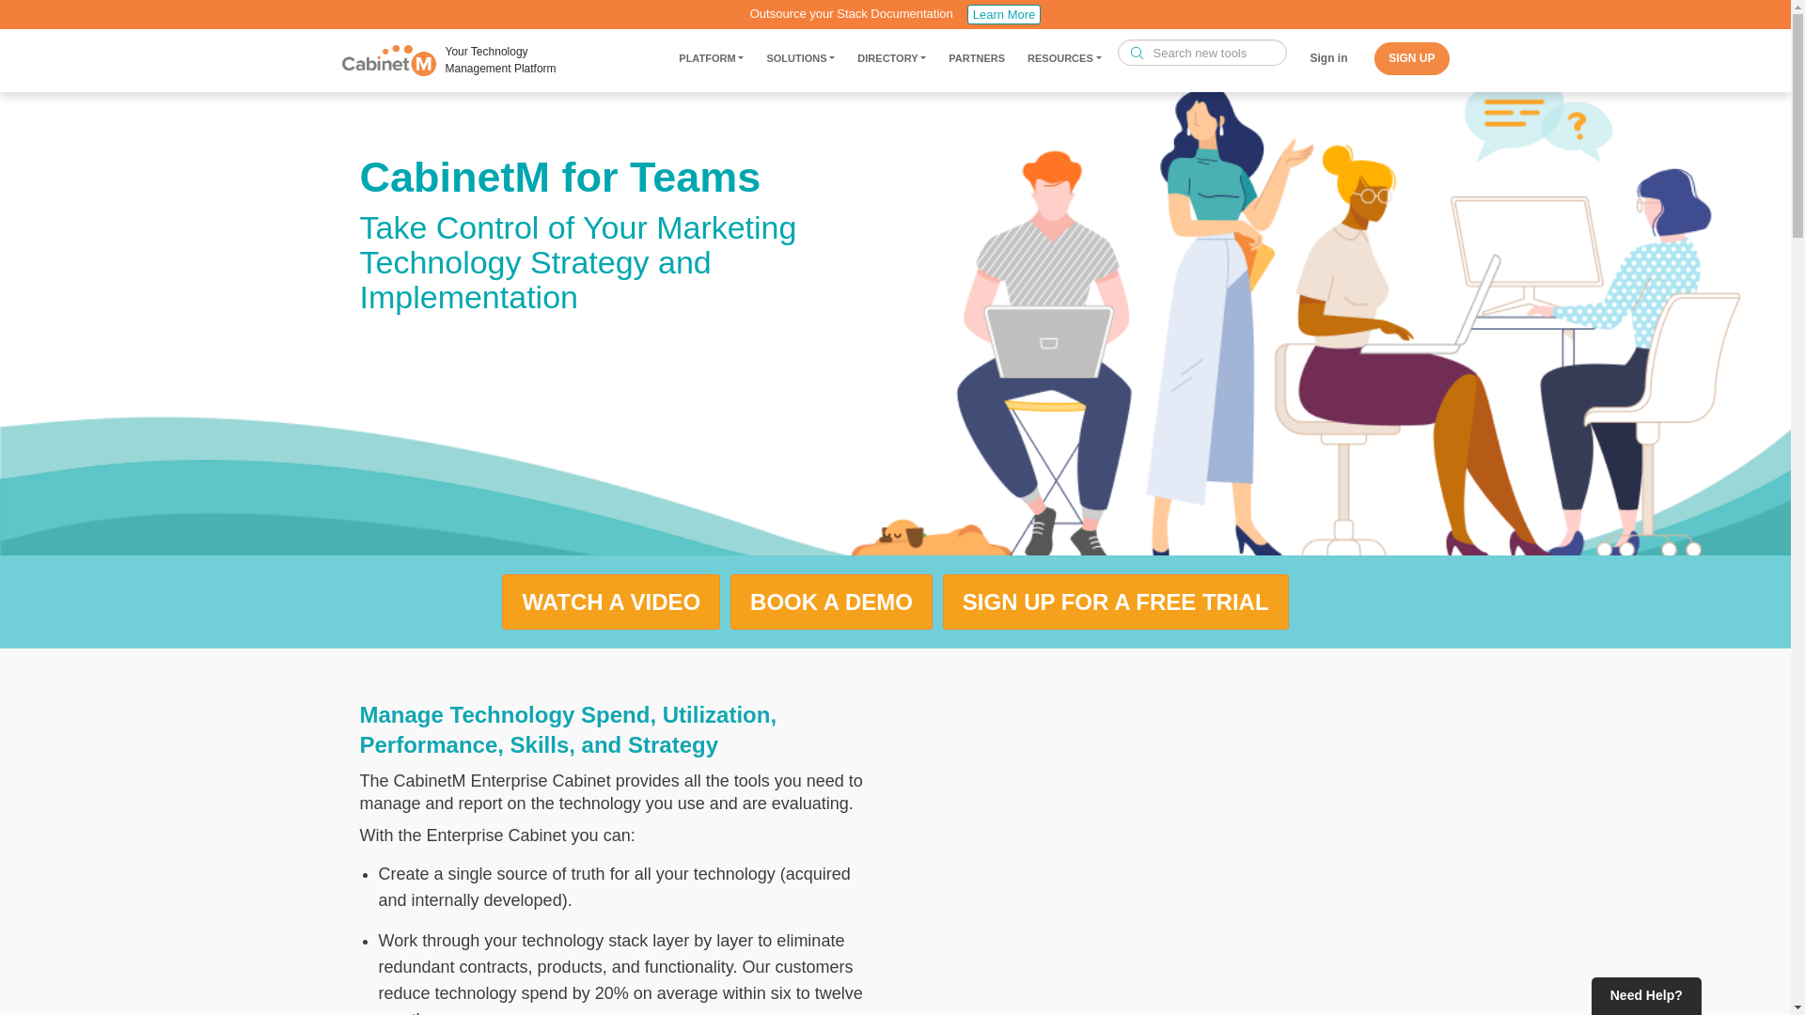  What do you see at coordinates (611, 601) in the screenshot?
I see `WATCH A VIDEO` at bounding box center [611, 601].